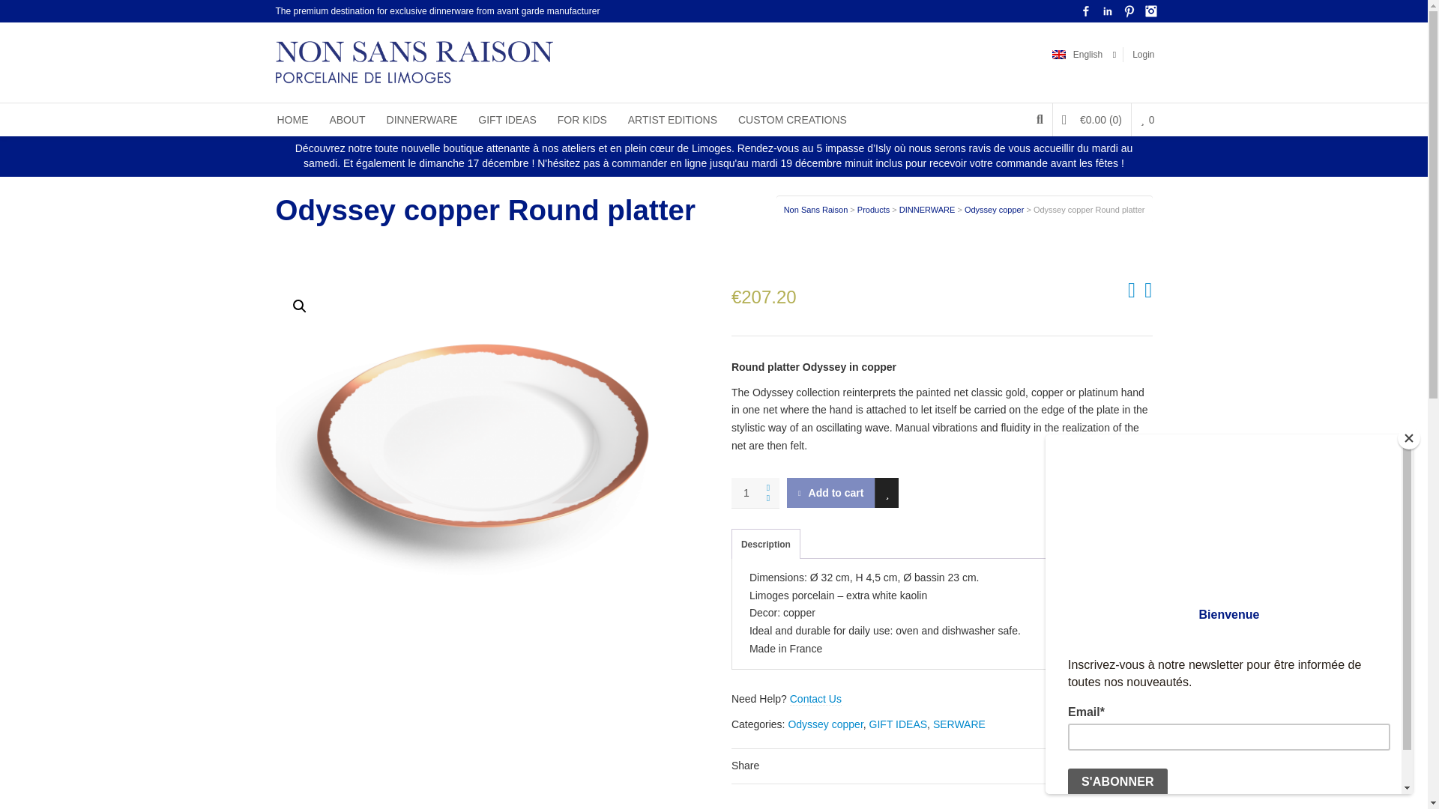 This screenshot has height=809, width=1439. I want to click on View your shopping bag, so click(1092, 120).